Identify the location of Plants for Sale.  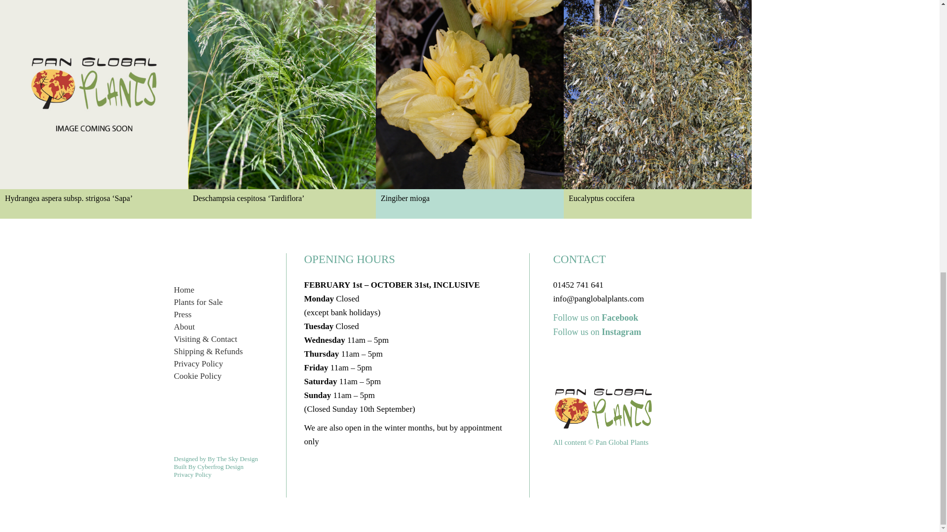
(198, 302).